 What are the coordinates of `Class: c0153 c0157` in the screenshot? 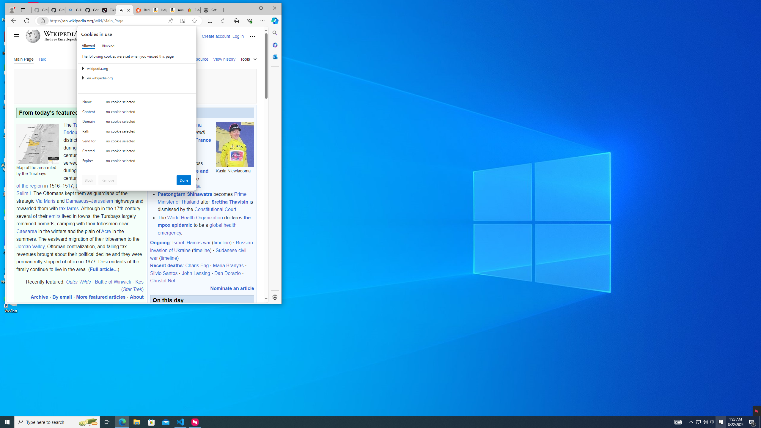 It's located at (137, 162).